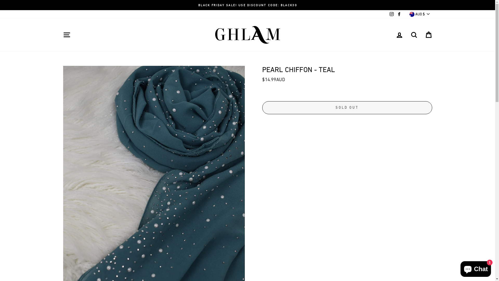 This screenshot has width=499, height=281. What do you see at coordinates (420, 14) in the screenshot?
I see `AUD $` at bounding box center [420, 14].